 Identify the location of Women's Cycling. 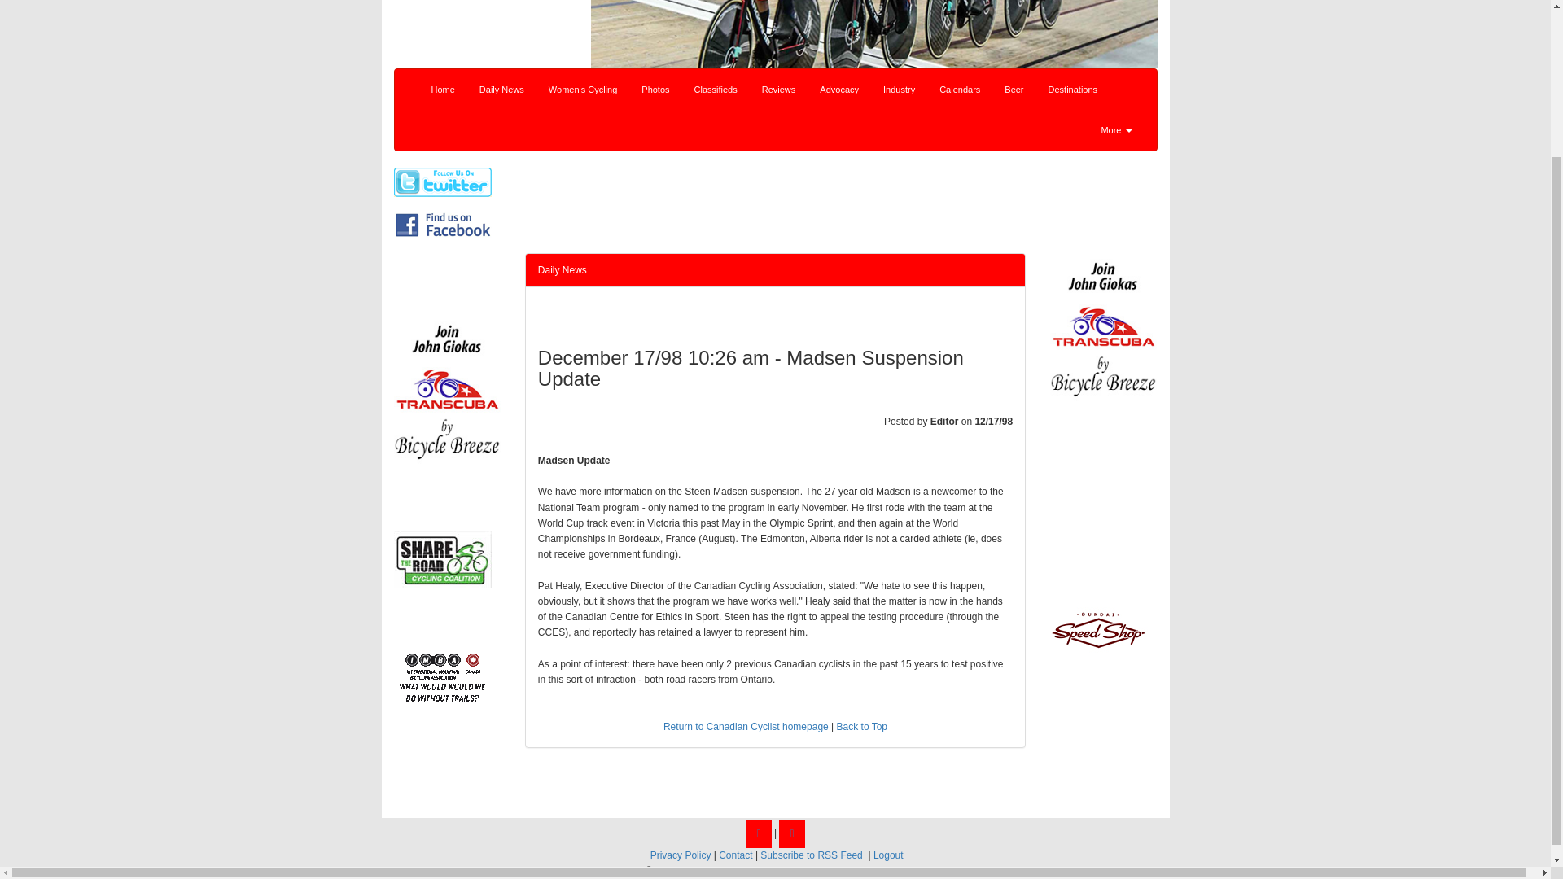
(583, 90).